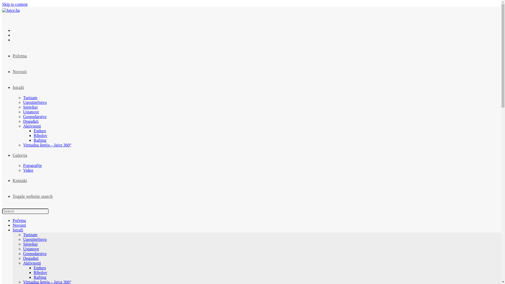 The height and width of the screenshot is (284, 505). What do you see at coordinates (32, 126) in the screenshot?
I see `Aktivnosti` at bounding box center [32, 126].